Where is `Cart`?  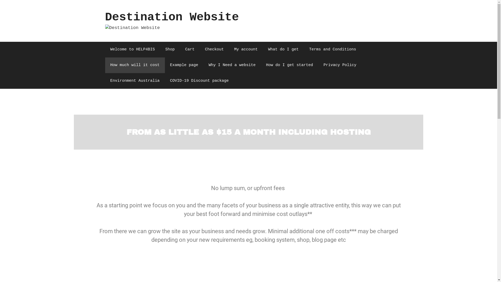
Cart is located at coordinates (190, 50).